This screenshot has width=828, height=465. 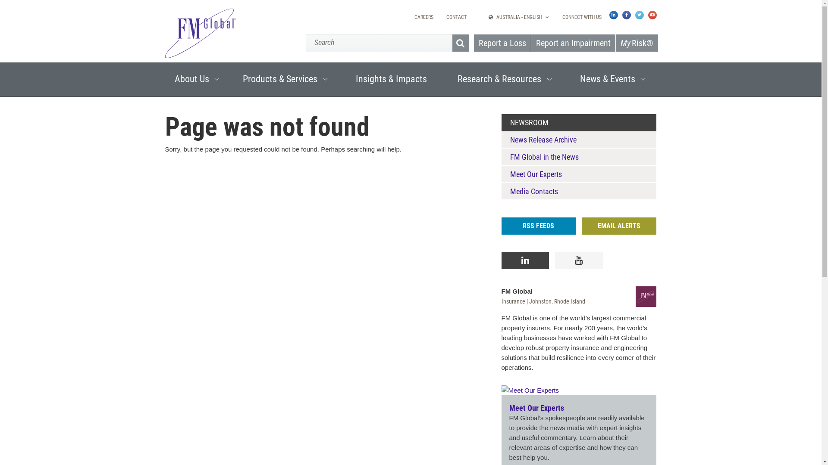 I want to click on Research & Resources, so click(x=504, y=79).